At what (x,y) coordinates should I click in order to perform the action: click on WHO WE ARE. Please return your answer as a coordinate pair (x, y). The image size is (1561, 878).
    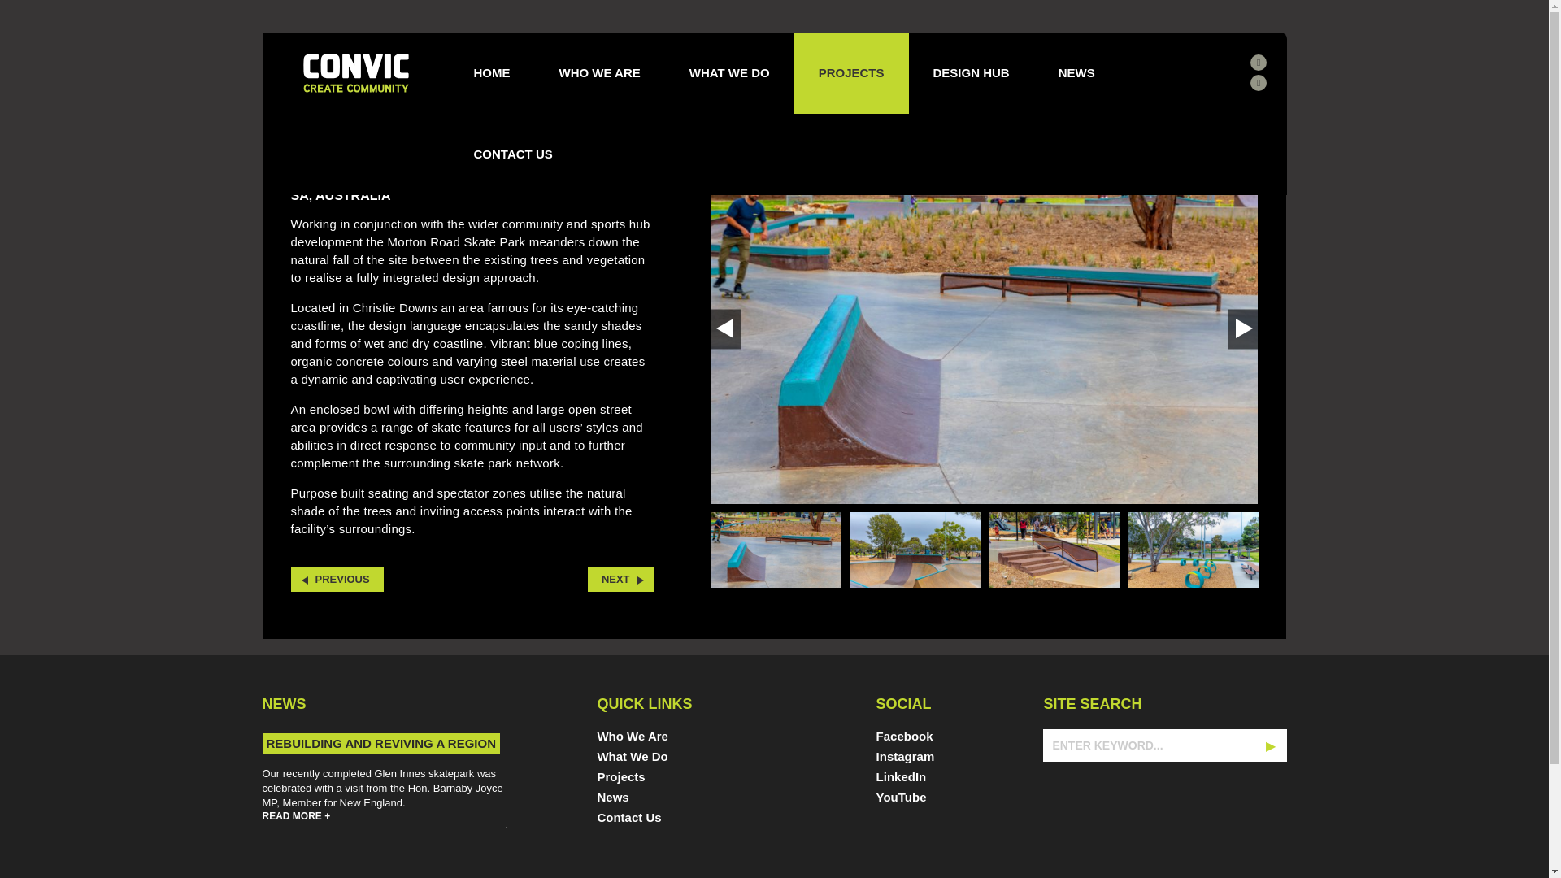
    Looking at the image, I should click on (600, 73).